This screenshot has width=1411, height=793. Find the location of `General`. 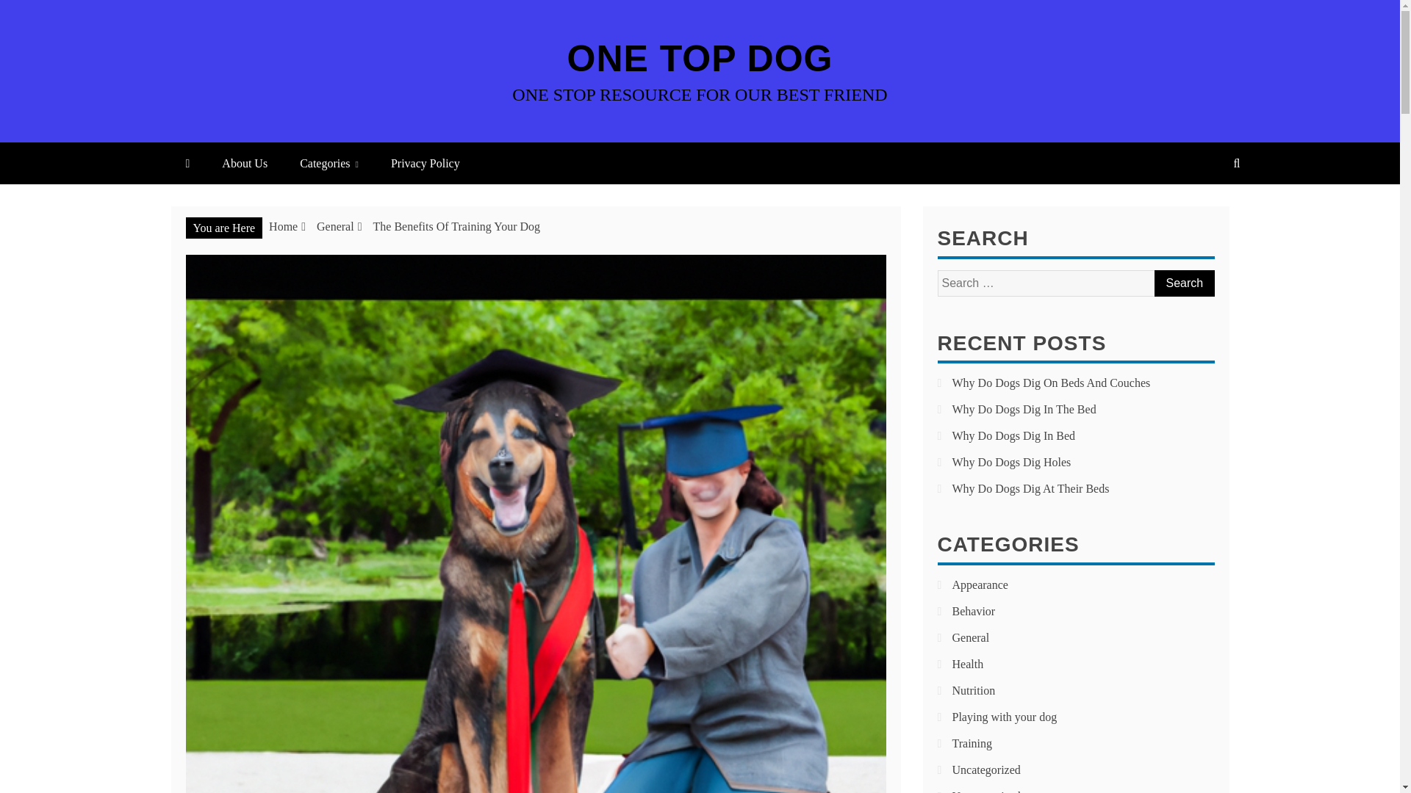

General is located at coordinates (335, 226).